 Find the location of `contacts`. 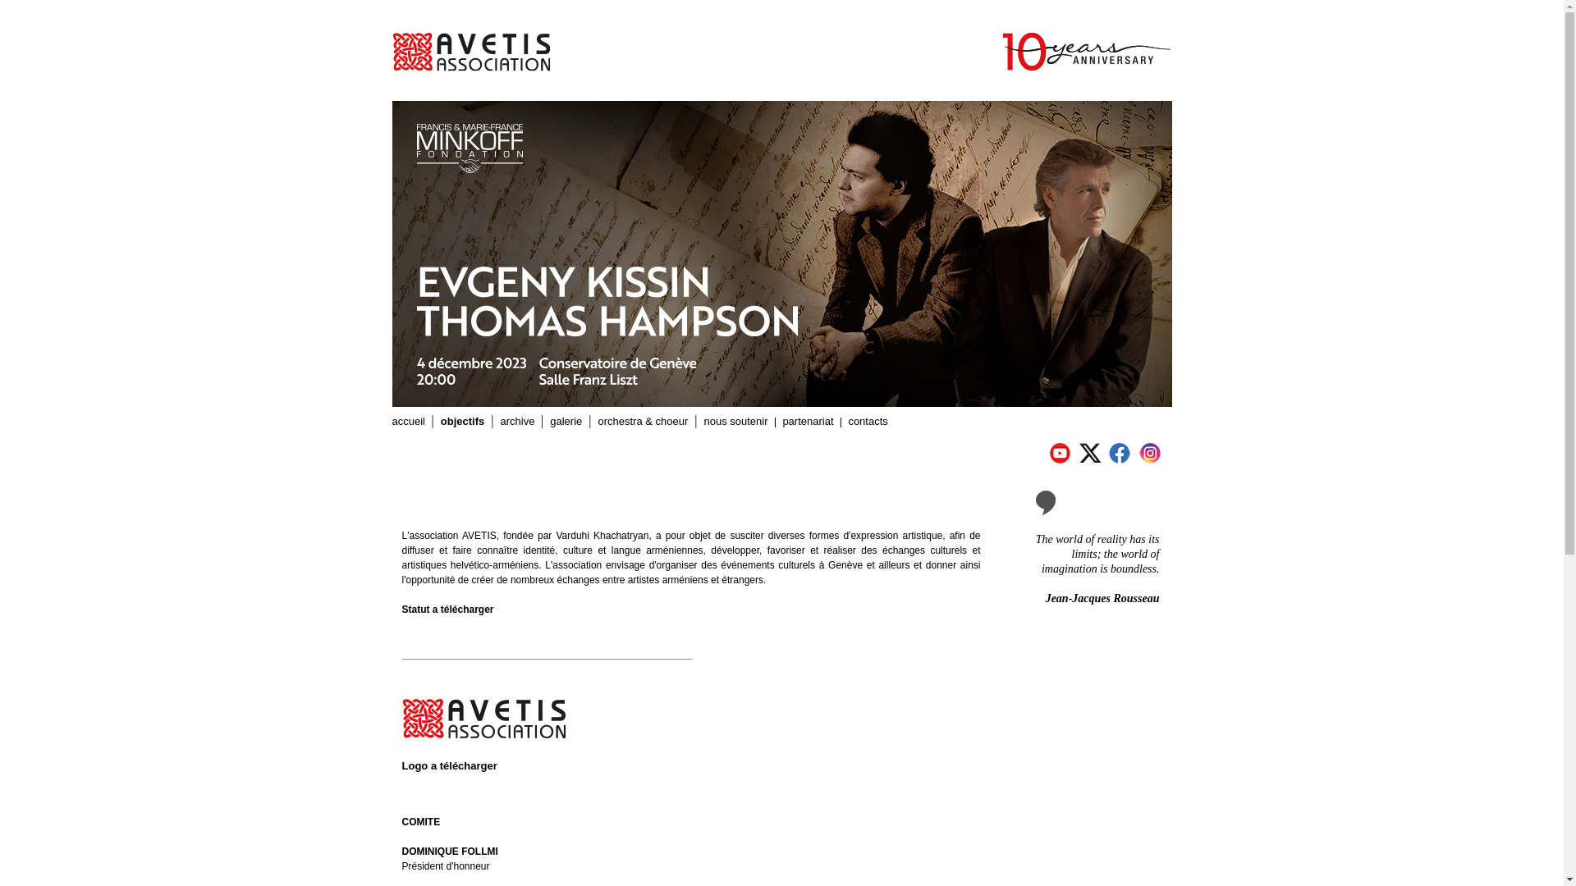

contacts is located at coordinates (868, 422).